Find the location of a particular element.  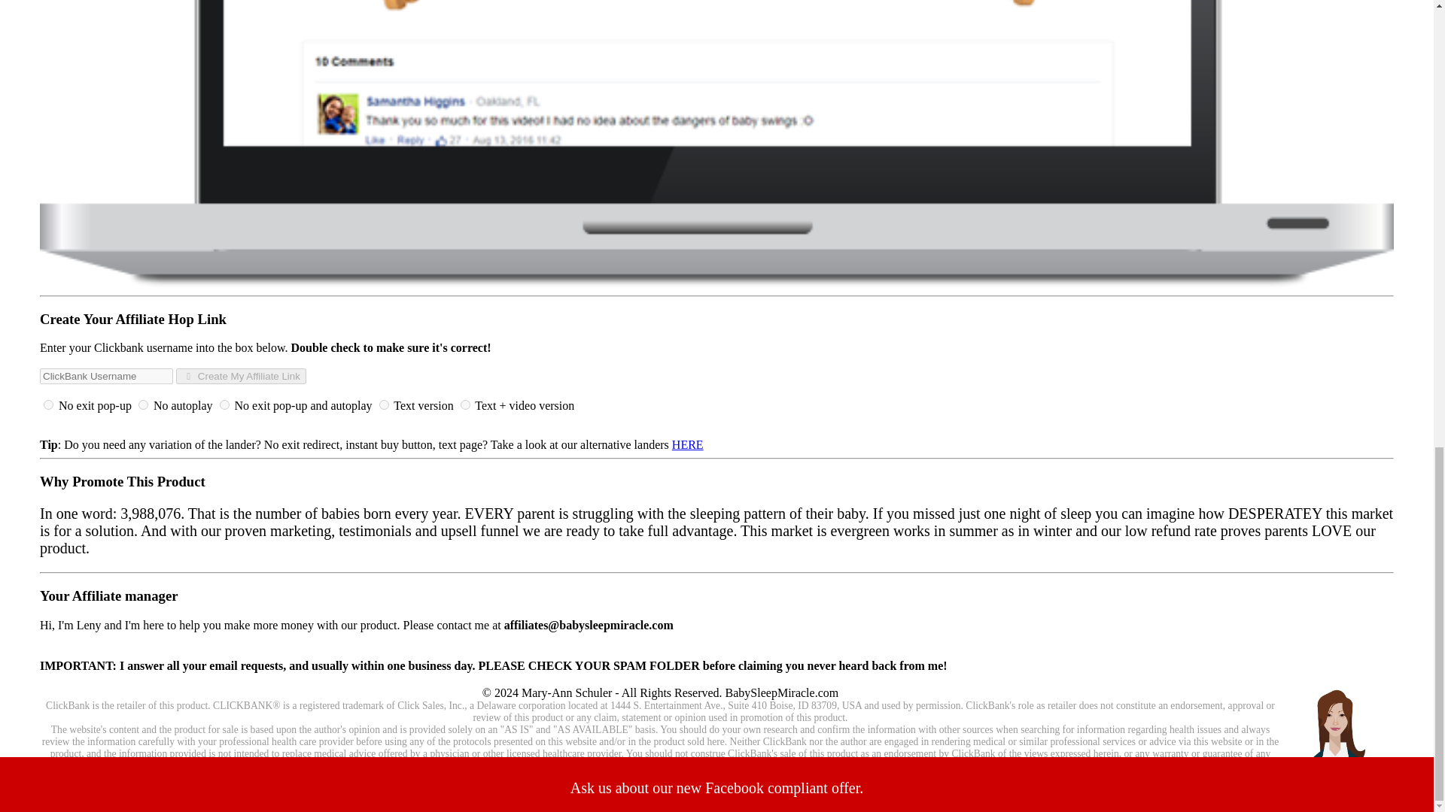

Terms is located at coordinates (599, 680).